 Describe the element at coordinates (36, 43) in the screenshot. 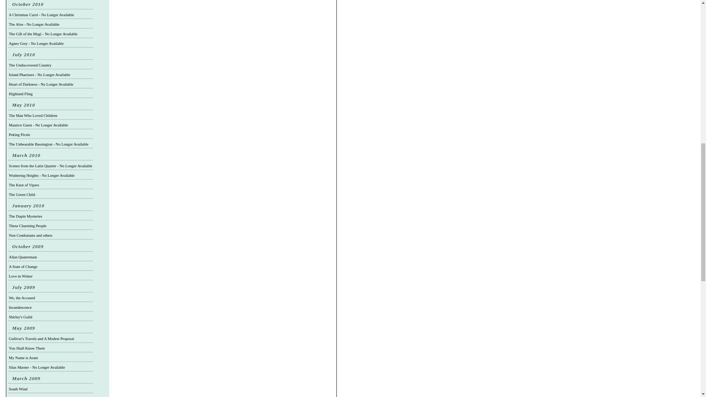

I see `Agnes Grey - No Longer Available` at that location.